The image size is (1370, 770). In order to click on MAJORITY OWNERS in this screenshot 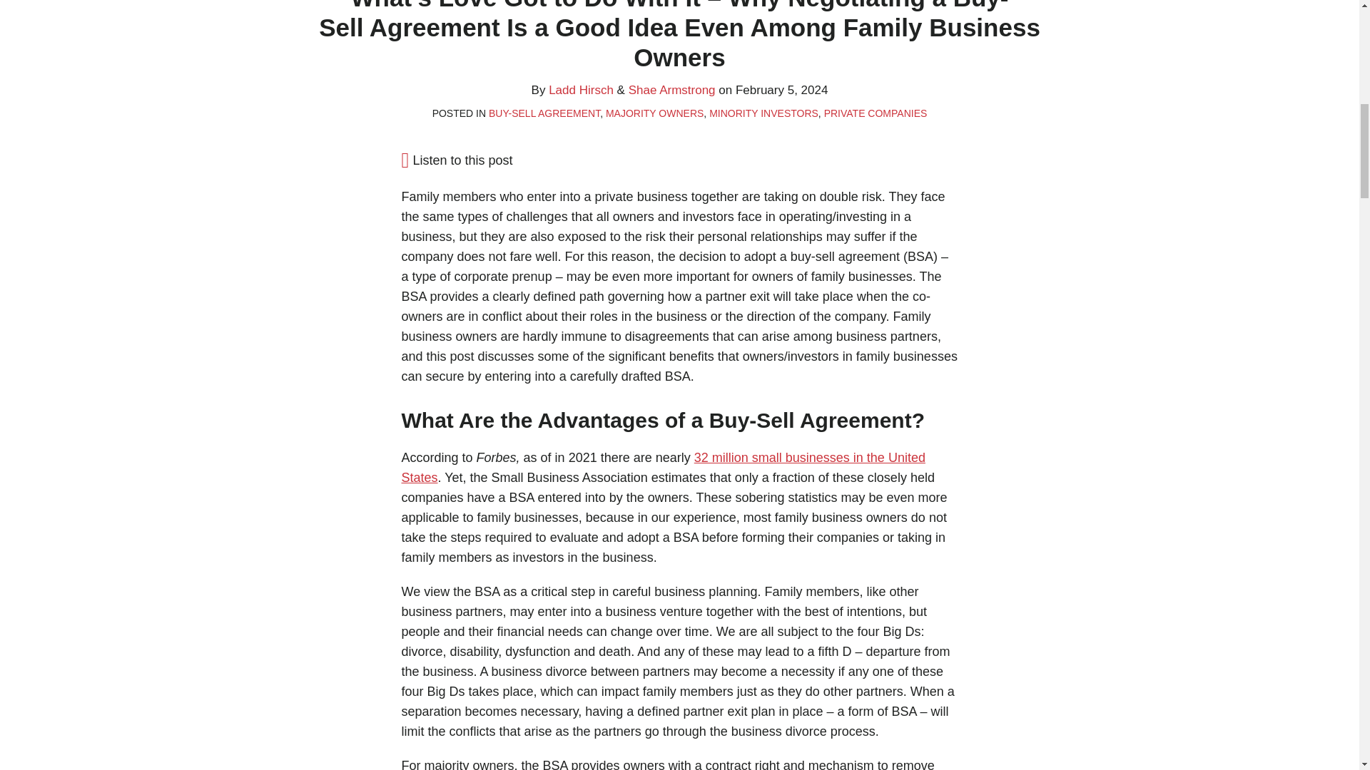, I will do `click(654, 113)`.